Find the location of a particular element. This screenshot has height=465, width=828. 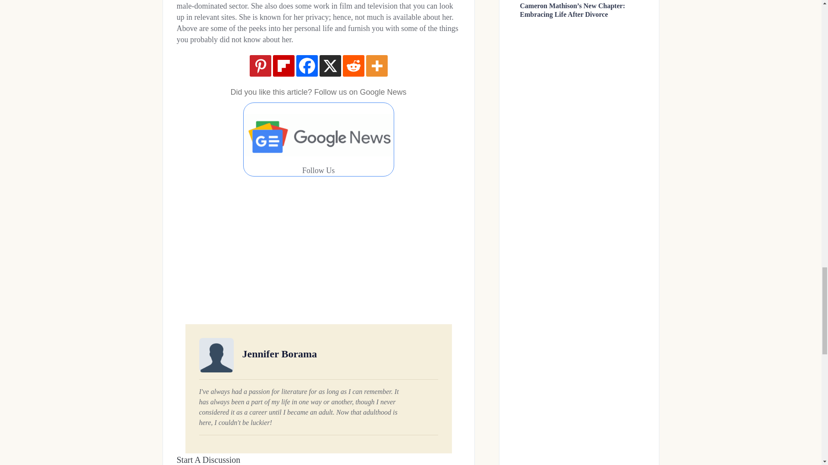

Facebook is located at coordinates (306, 66).